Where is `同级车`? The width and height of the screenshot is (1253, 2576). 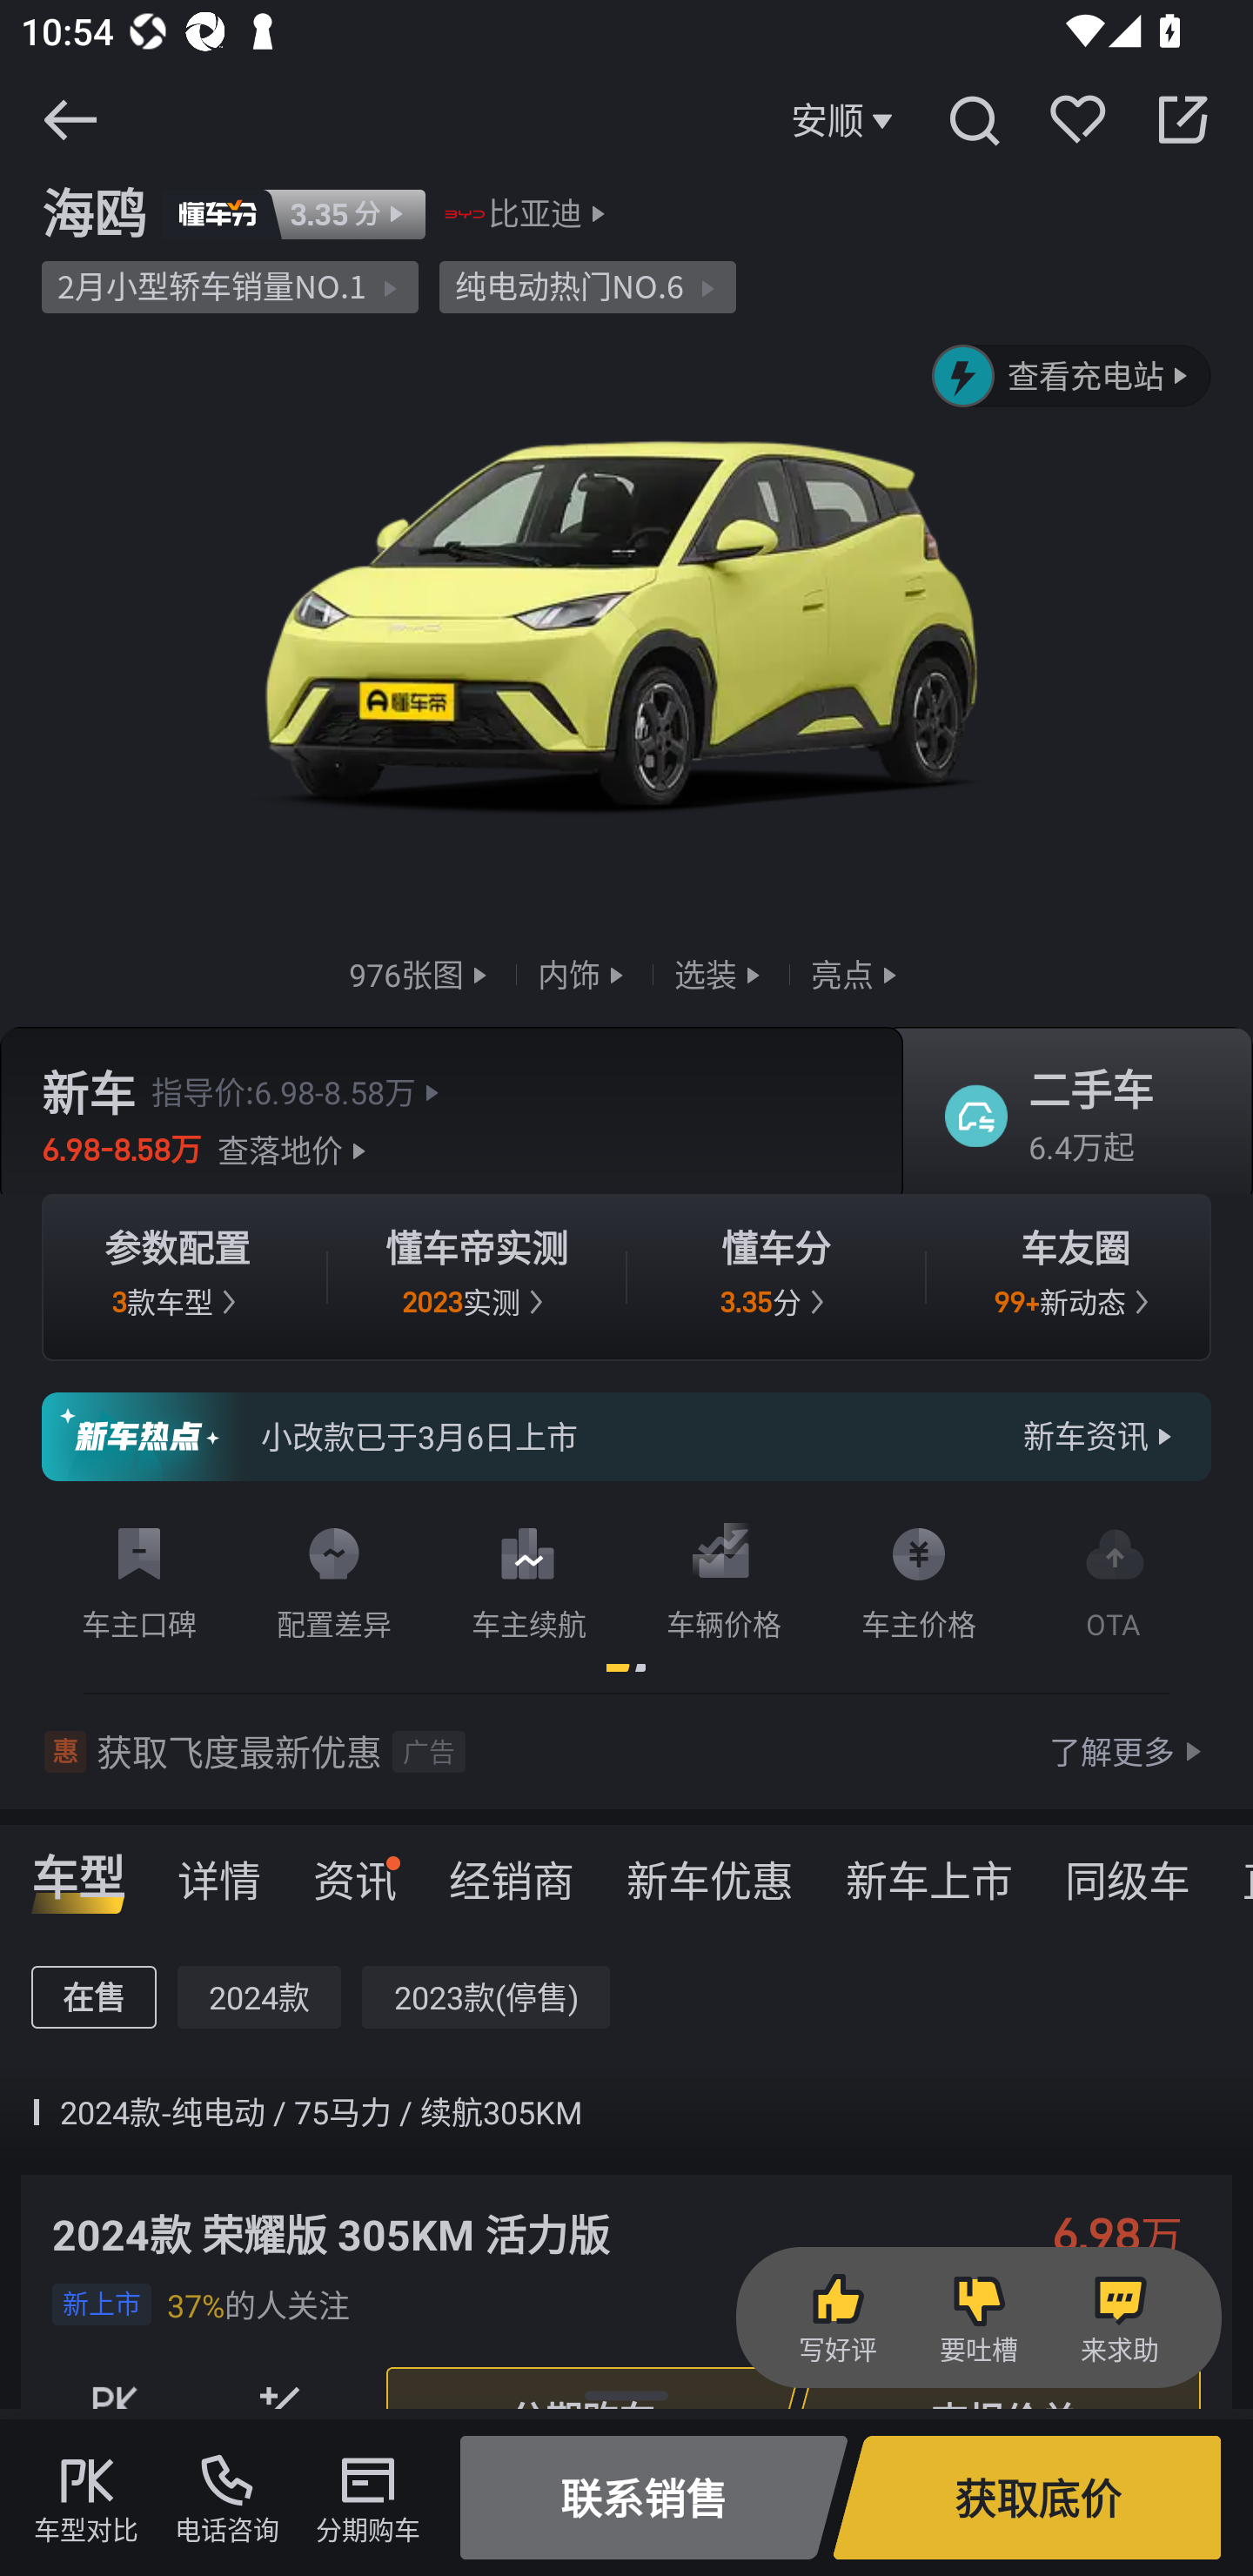 同级车 is located at coordinates (1128, 1869).